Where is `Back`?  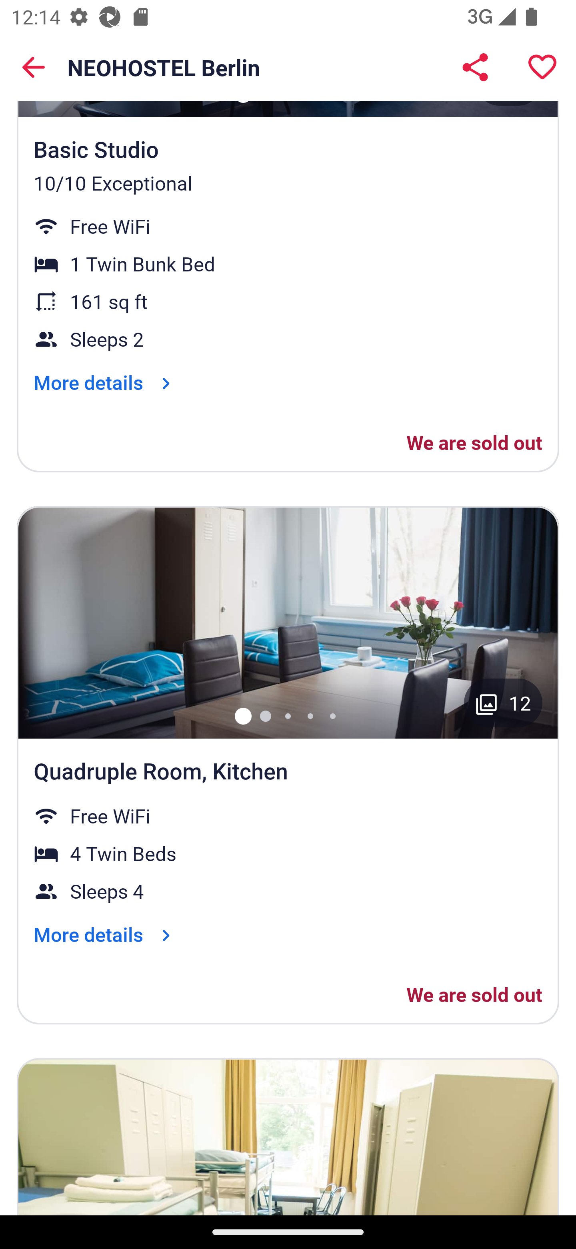 Back is located at coordinates (34, 67).